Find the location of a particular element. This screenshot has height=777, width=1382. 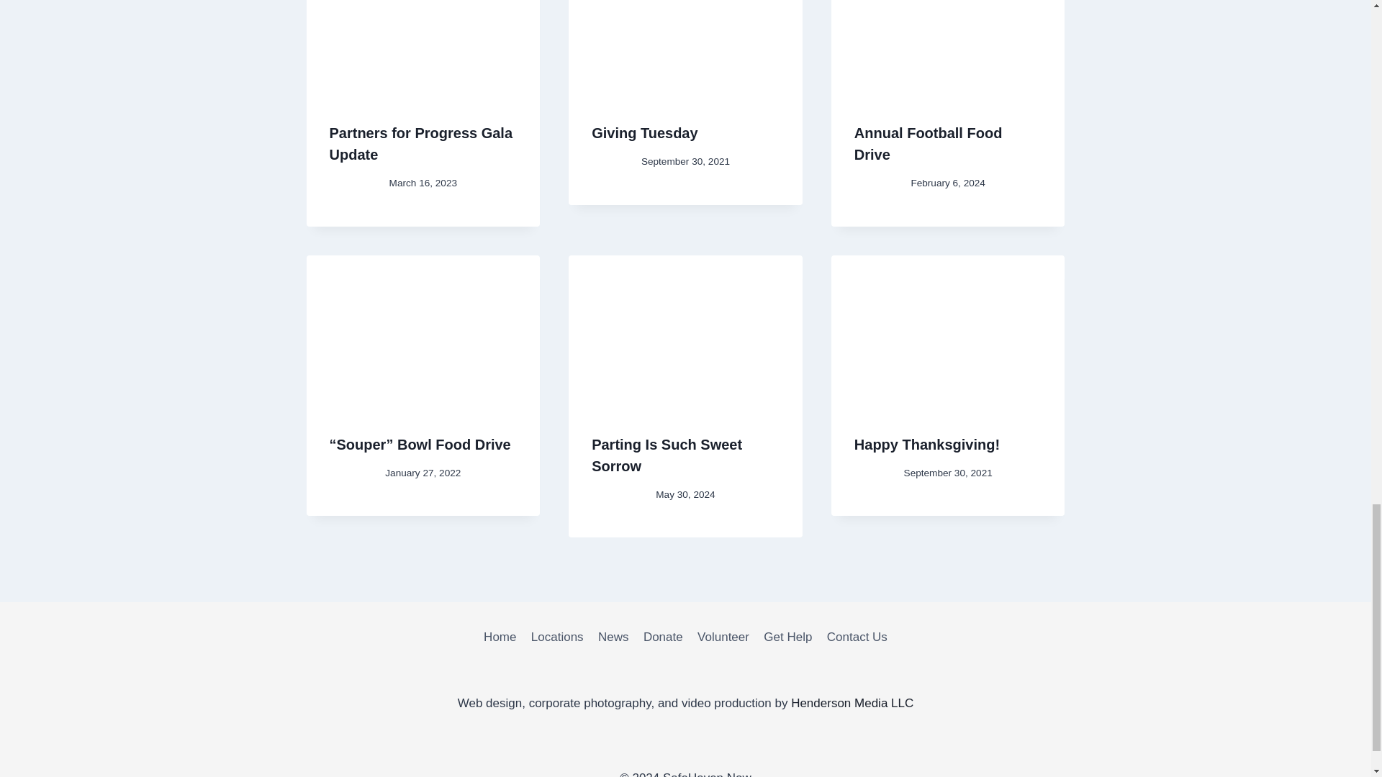

Locations is located at coordinates (557, 637).